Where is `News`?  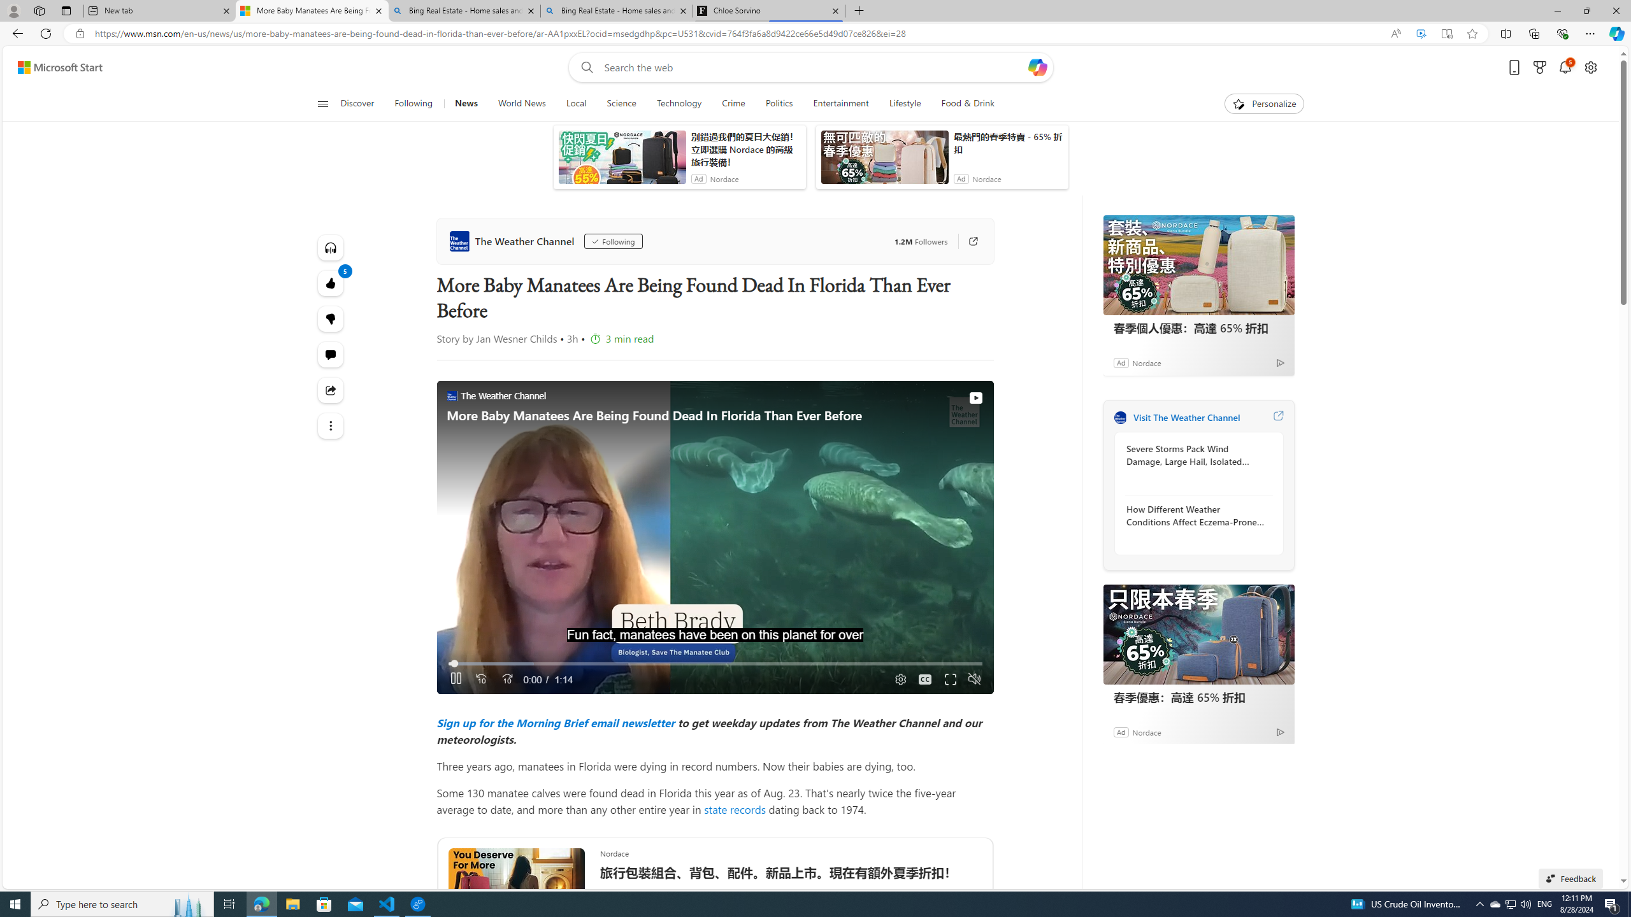 News is located at coordinates (466, 104).